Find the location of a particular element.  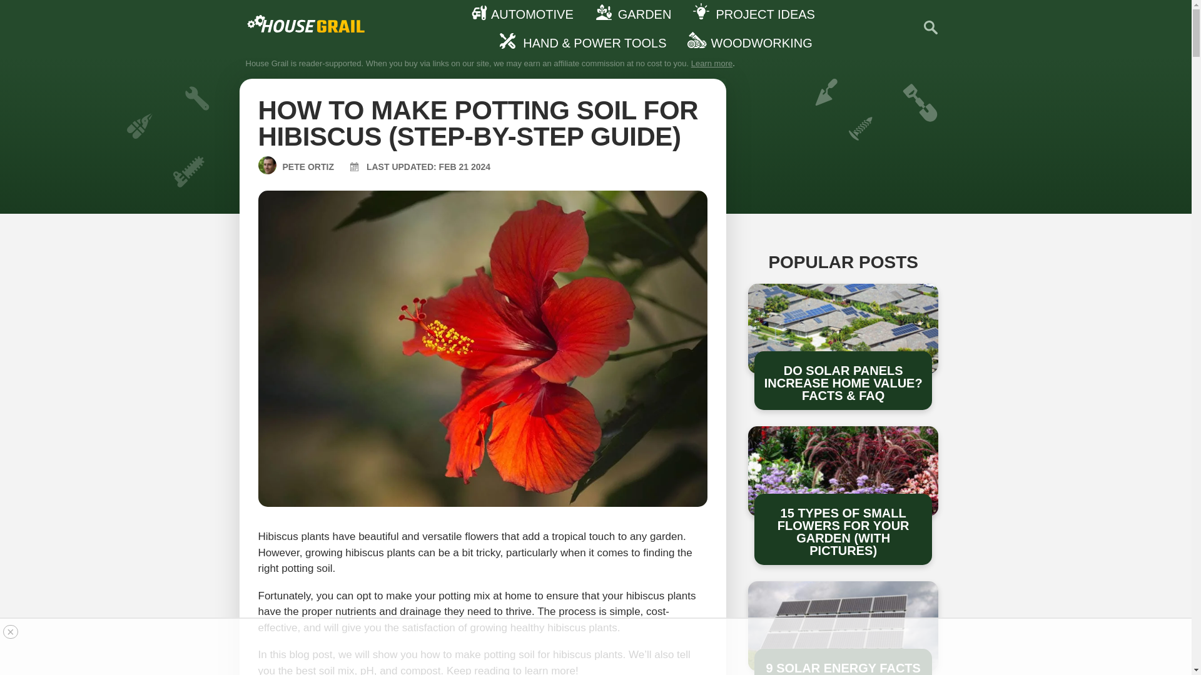

GARDEN is located at coordinates (637, 14).